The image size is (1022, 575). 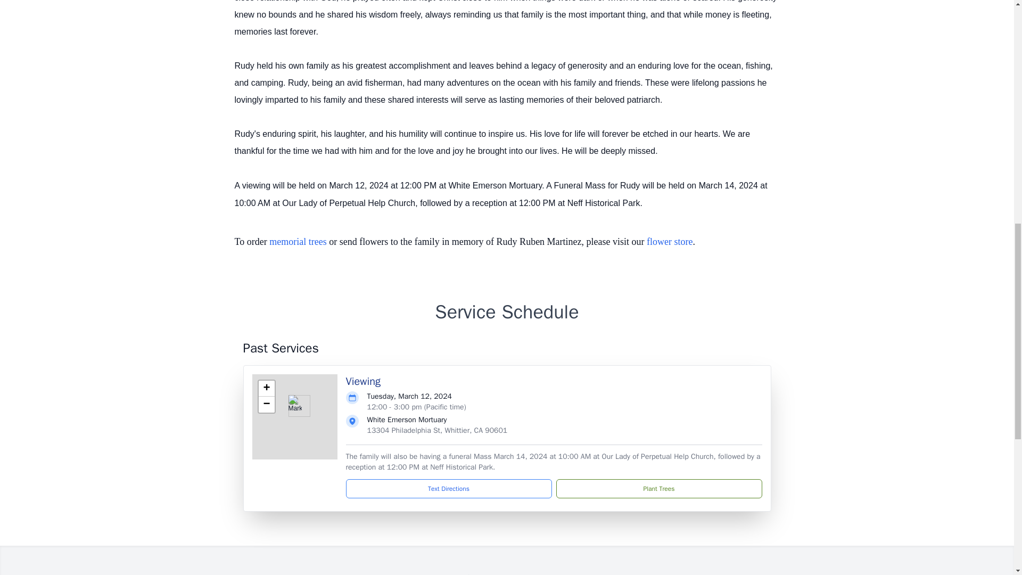 What do you see at coordinates (266, 405) in the screenshot?
I see `Zoom out` at bounding box center [266, 405].